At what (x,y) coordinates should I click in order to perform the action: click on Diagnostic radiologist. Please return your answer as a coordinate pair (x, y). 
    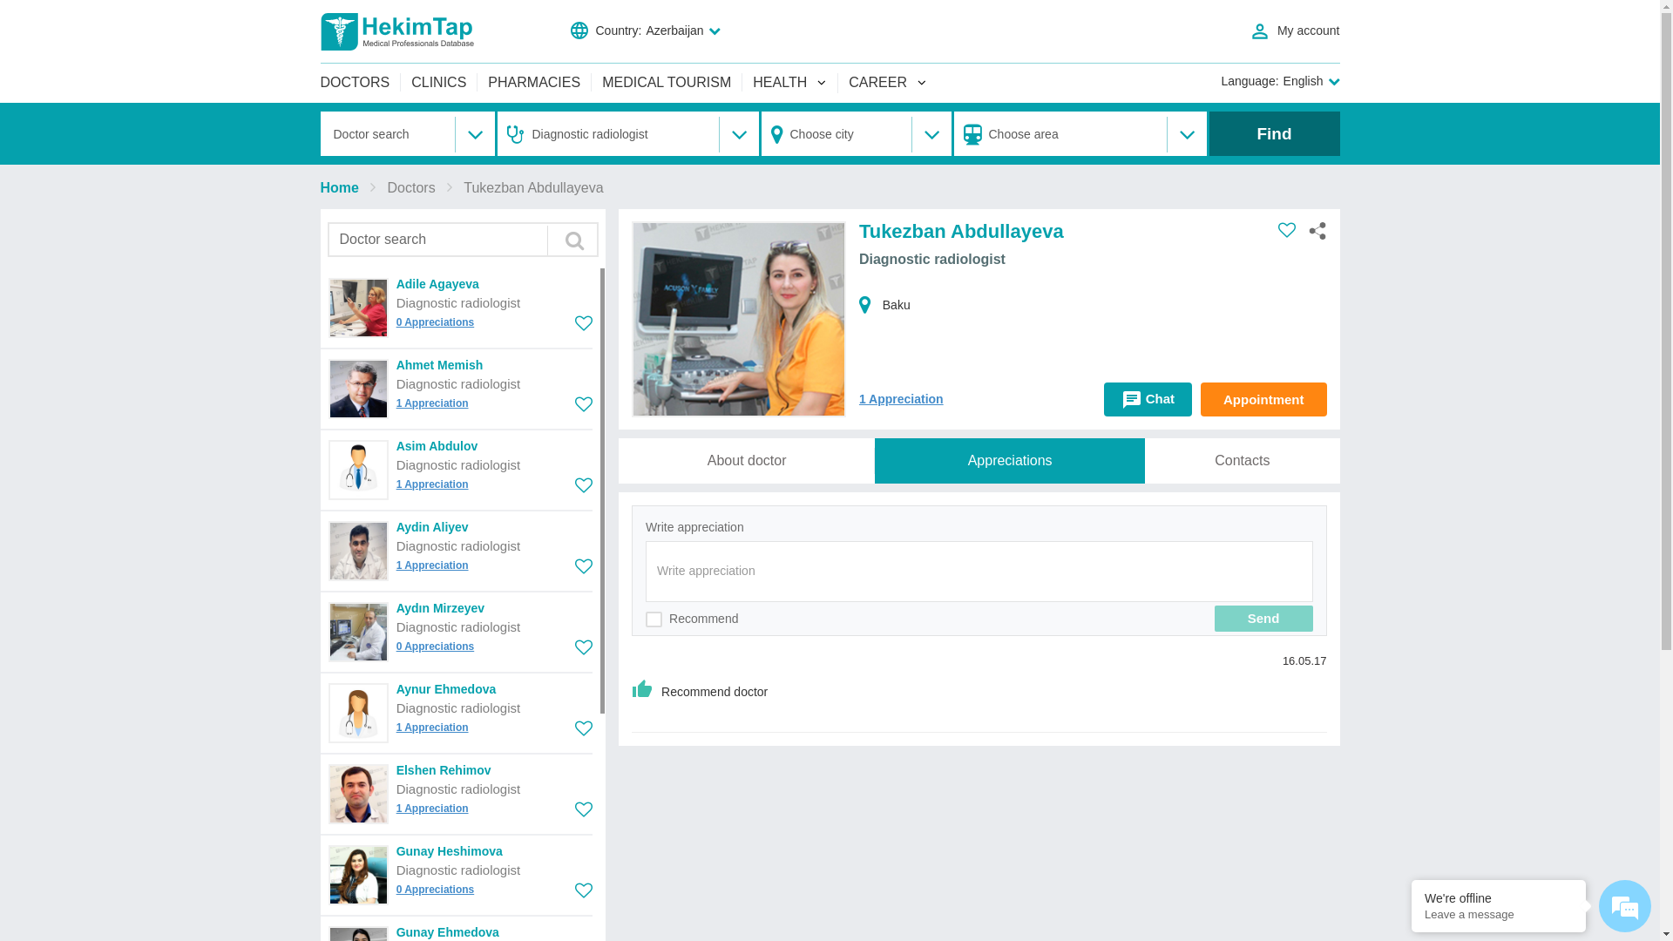
    Looking at the image, I should click on (458, 383).